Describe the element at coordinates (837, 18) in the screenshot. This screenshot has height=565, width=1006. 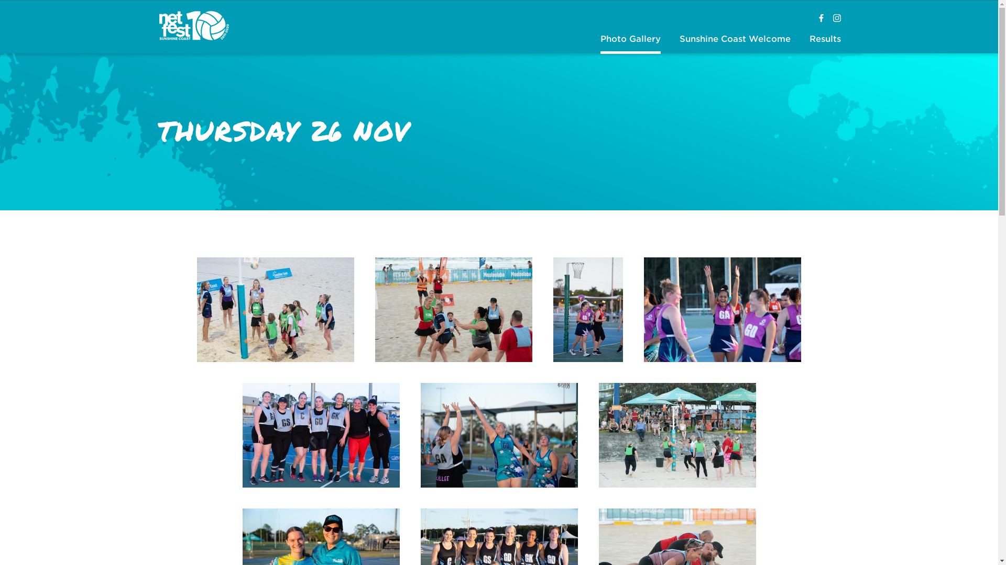
I see `@netfestau` at that location.